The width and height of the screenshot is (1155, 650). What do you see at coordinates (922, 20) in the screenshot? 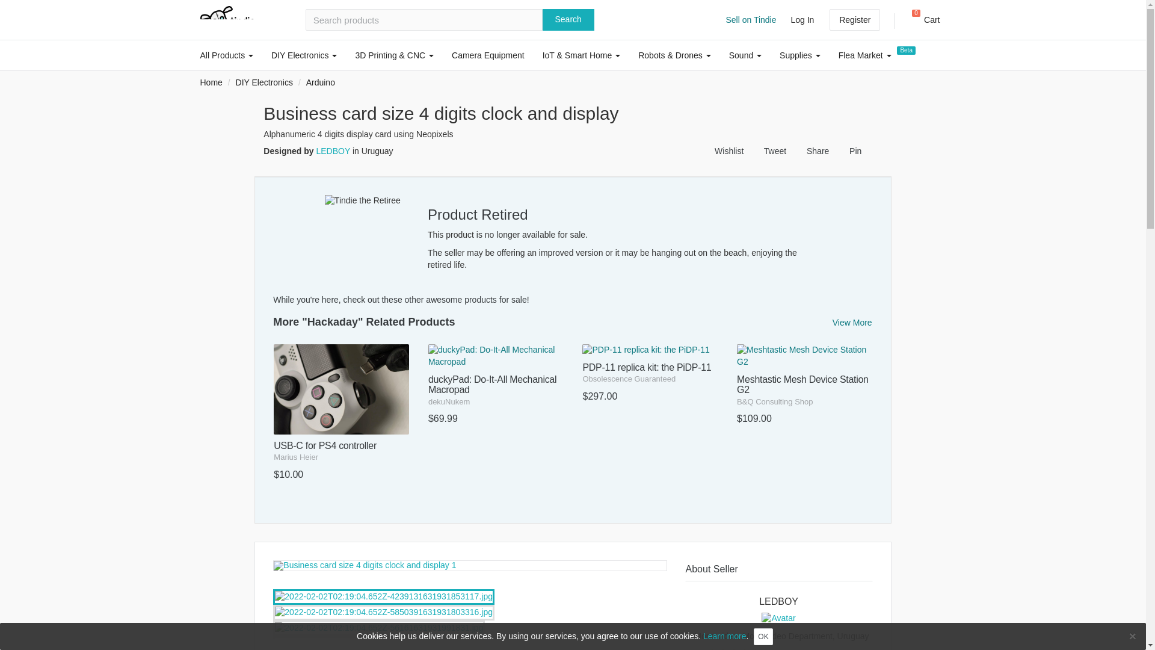
I see `USB-C for PS4 controller` at bounding box center [922, 20].